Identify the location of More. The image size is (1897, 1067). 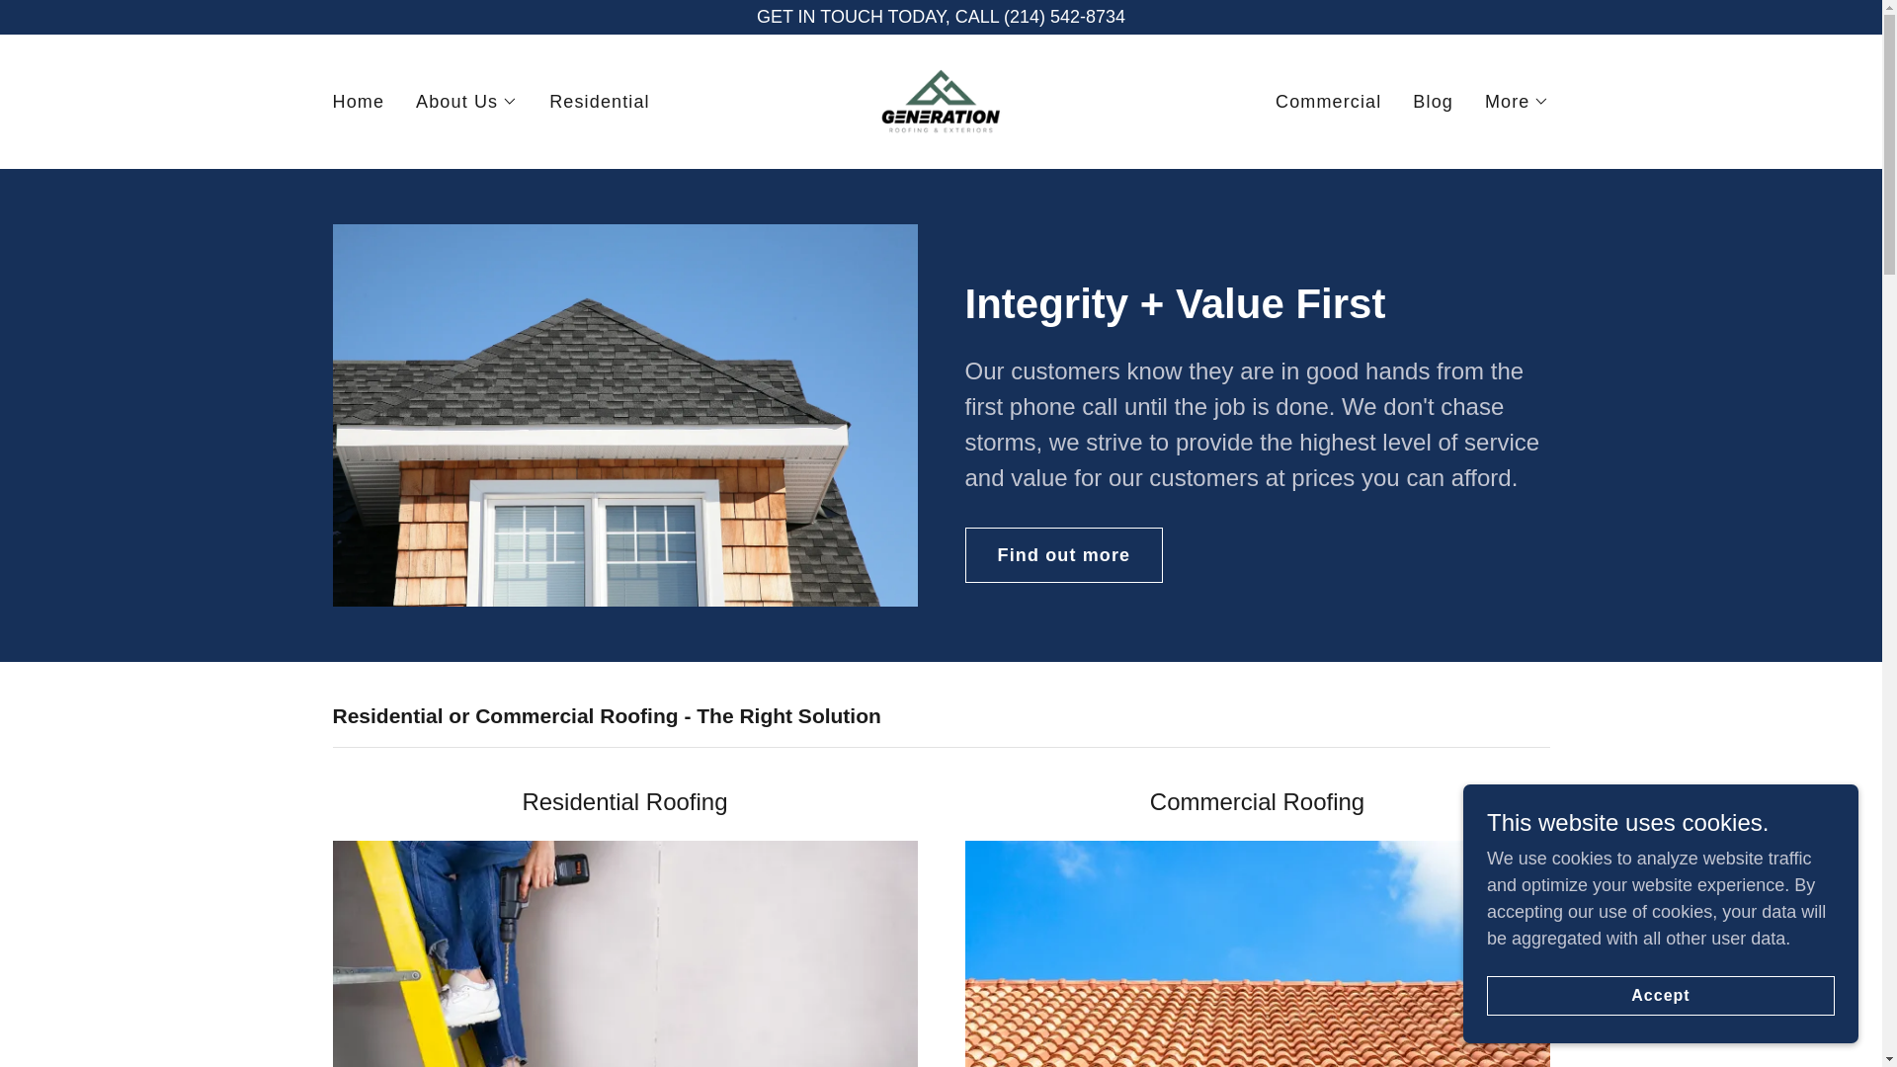
(1518, 101).